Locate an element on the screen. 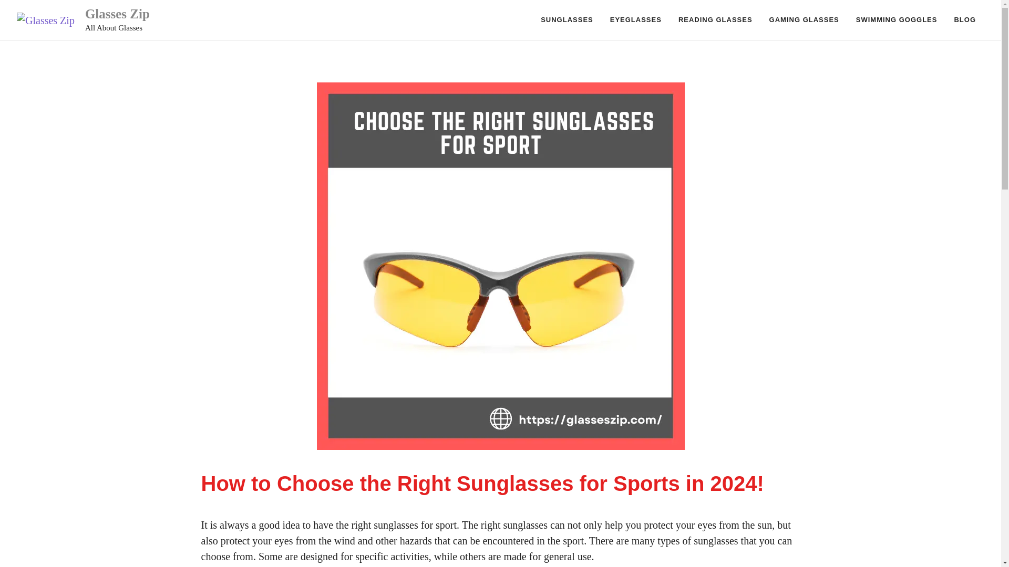 This screenshot has width=1009, height=567. BLOG is located at coordinates (965, 20).